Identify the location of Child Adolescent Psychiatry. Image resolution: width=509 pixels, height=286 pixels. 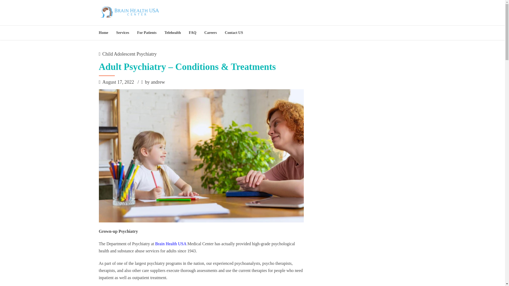
(129, 54).